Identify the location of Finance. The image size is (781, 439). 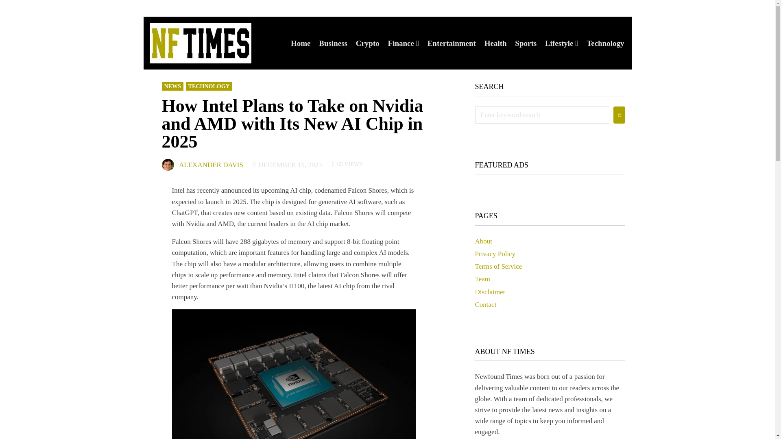
(401, 43).